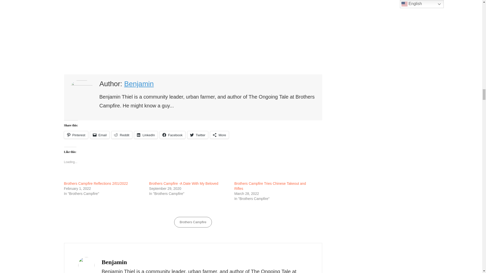 The height and width of the screenshot is (273, 486). I want to click on Click to share on Facebook, so click(172, 135).